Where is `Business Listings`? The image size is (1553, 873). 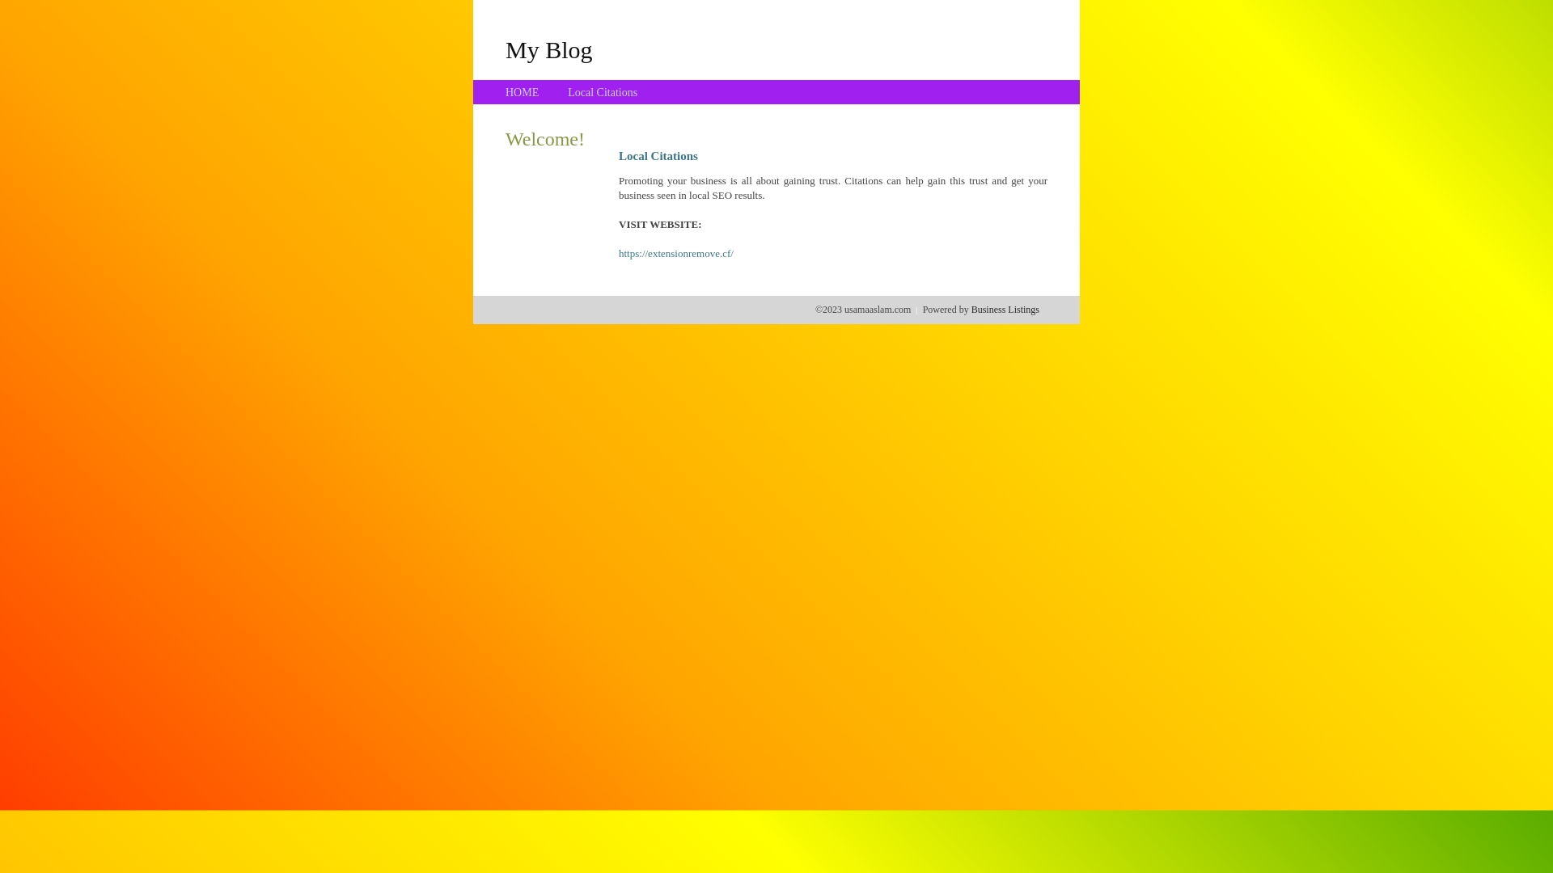
Business Listings is located at coordinates (1005, 310).